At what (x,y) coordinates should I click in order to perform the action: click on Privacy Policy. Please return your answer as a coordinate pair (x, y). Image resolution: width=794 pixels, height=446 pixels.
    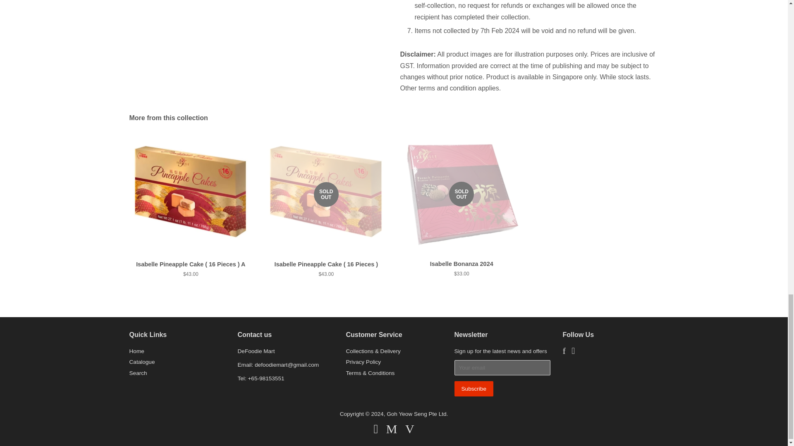
    Looking at the image, I should click on (363, 362).